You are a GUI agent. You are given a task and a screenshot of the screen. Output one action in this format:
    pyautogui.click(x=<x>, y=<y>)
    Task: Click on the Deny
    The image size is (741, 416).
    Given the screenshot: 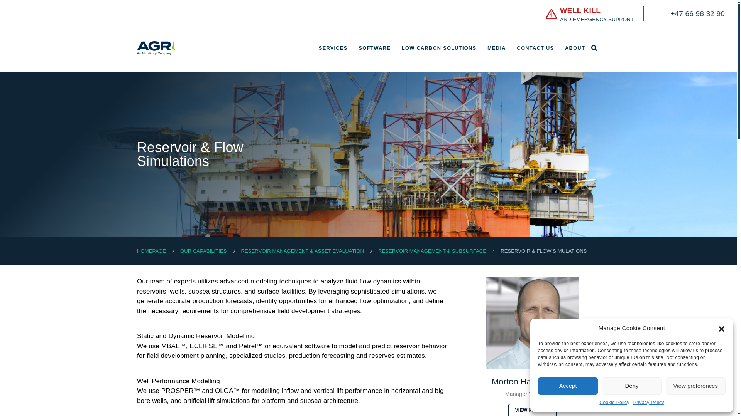 What is the action you would take?
    pyautogui.click(x=631, y=386)
    